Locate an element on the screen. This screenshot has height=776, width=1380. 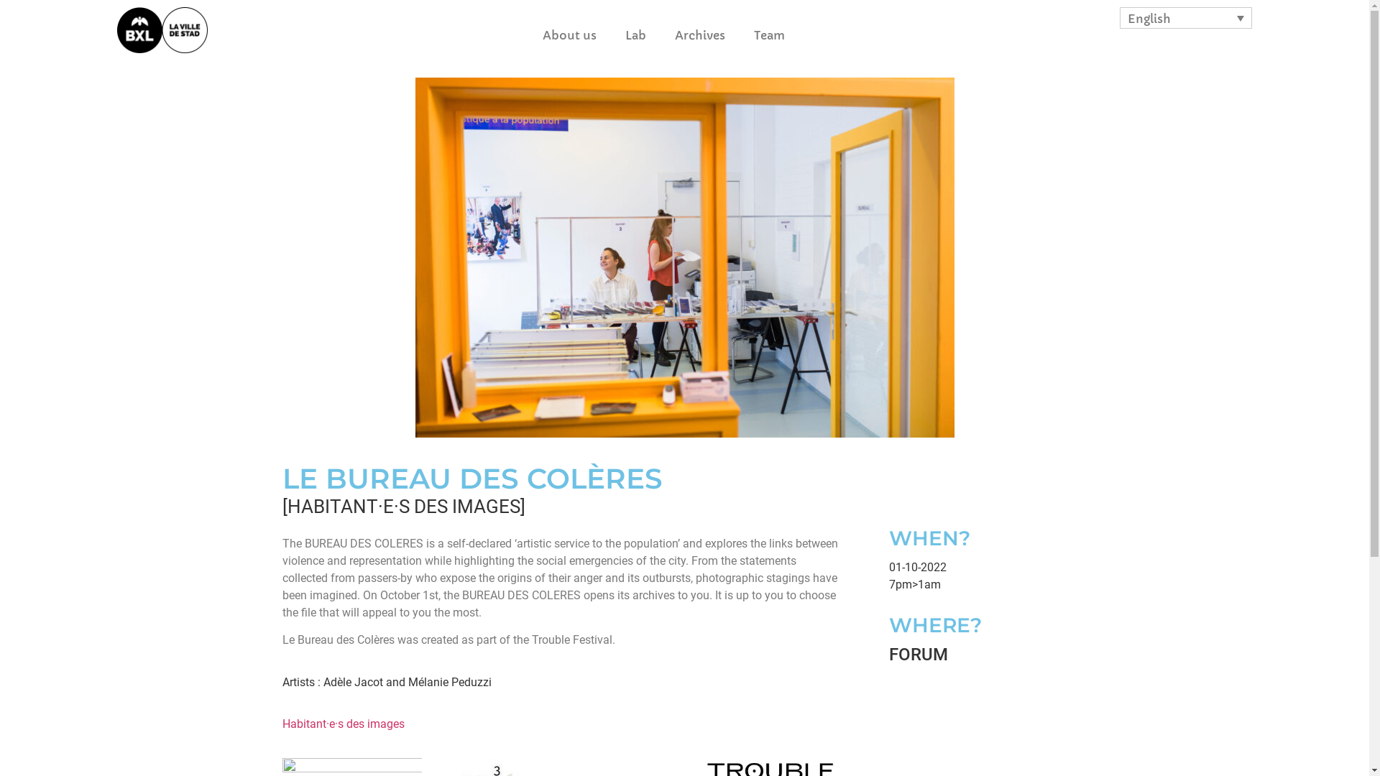
Team is located at coordinates (769, 35).